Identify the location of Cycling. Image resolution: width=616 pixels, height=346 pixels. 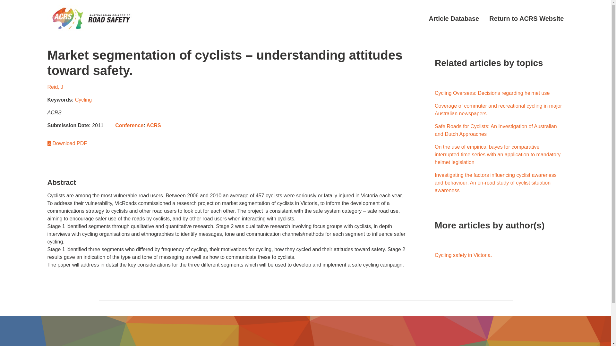
(83, 100).